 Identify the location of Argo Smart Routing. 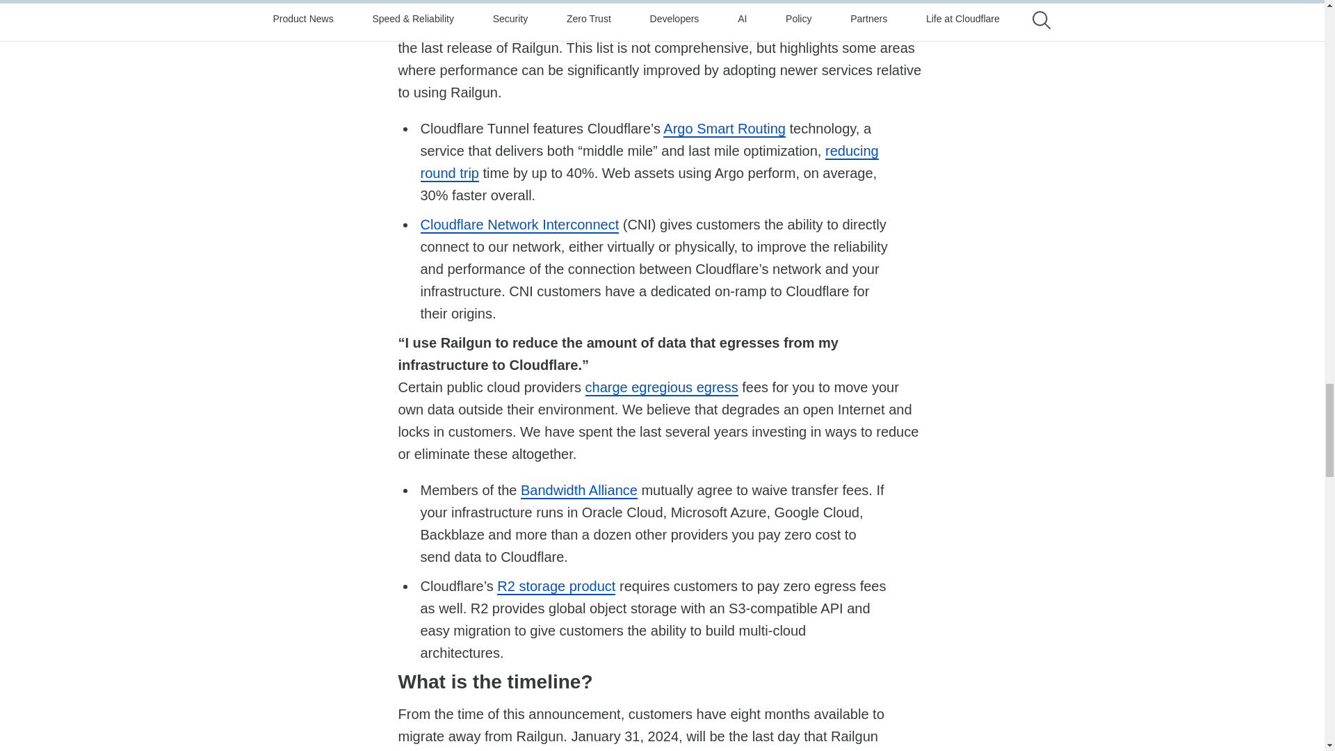
(725, 129).